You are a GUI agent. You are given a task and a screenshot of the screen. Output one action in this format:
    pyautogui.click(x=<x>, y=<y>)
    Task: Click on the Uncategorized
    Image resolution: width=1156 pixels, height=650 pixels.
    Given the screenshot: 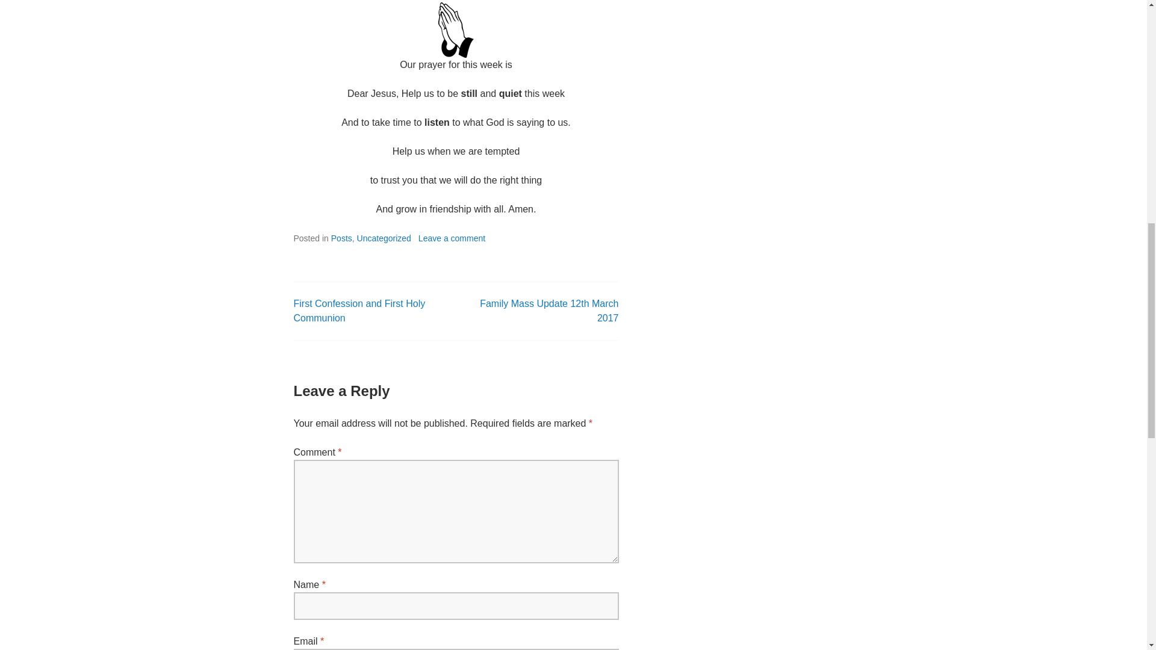 What is the action you would take?
    pyautogui.click(x=384, y=238)
    